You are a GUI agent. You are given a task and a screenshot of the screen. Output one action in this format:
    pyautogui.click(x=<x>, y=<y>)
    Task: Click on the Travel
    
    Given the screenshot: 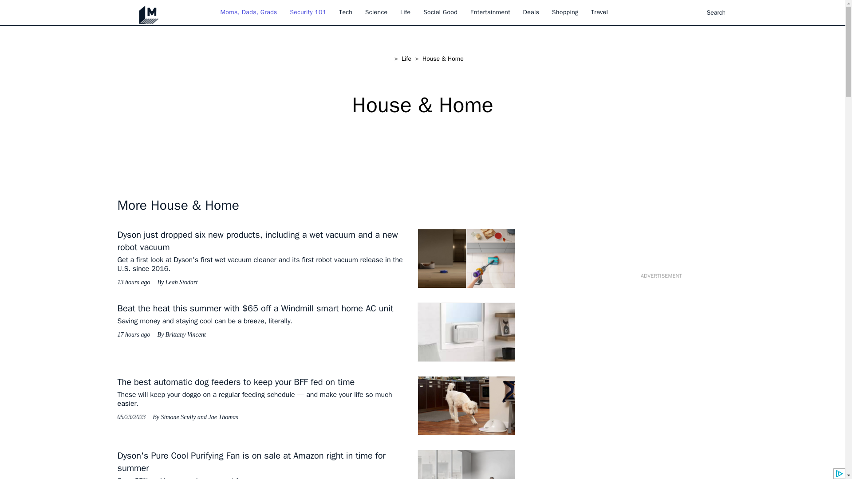 What is the action you would take?
    pyautogui.click(x=600, y=12)
    